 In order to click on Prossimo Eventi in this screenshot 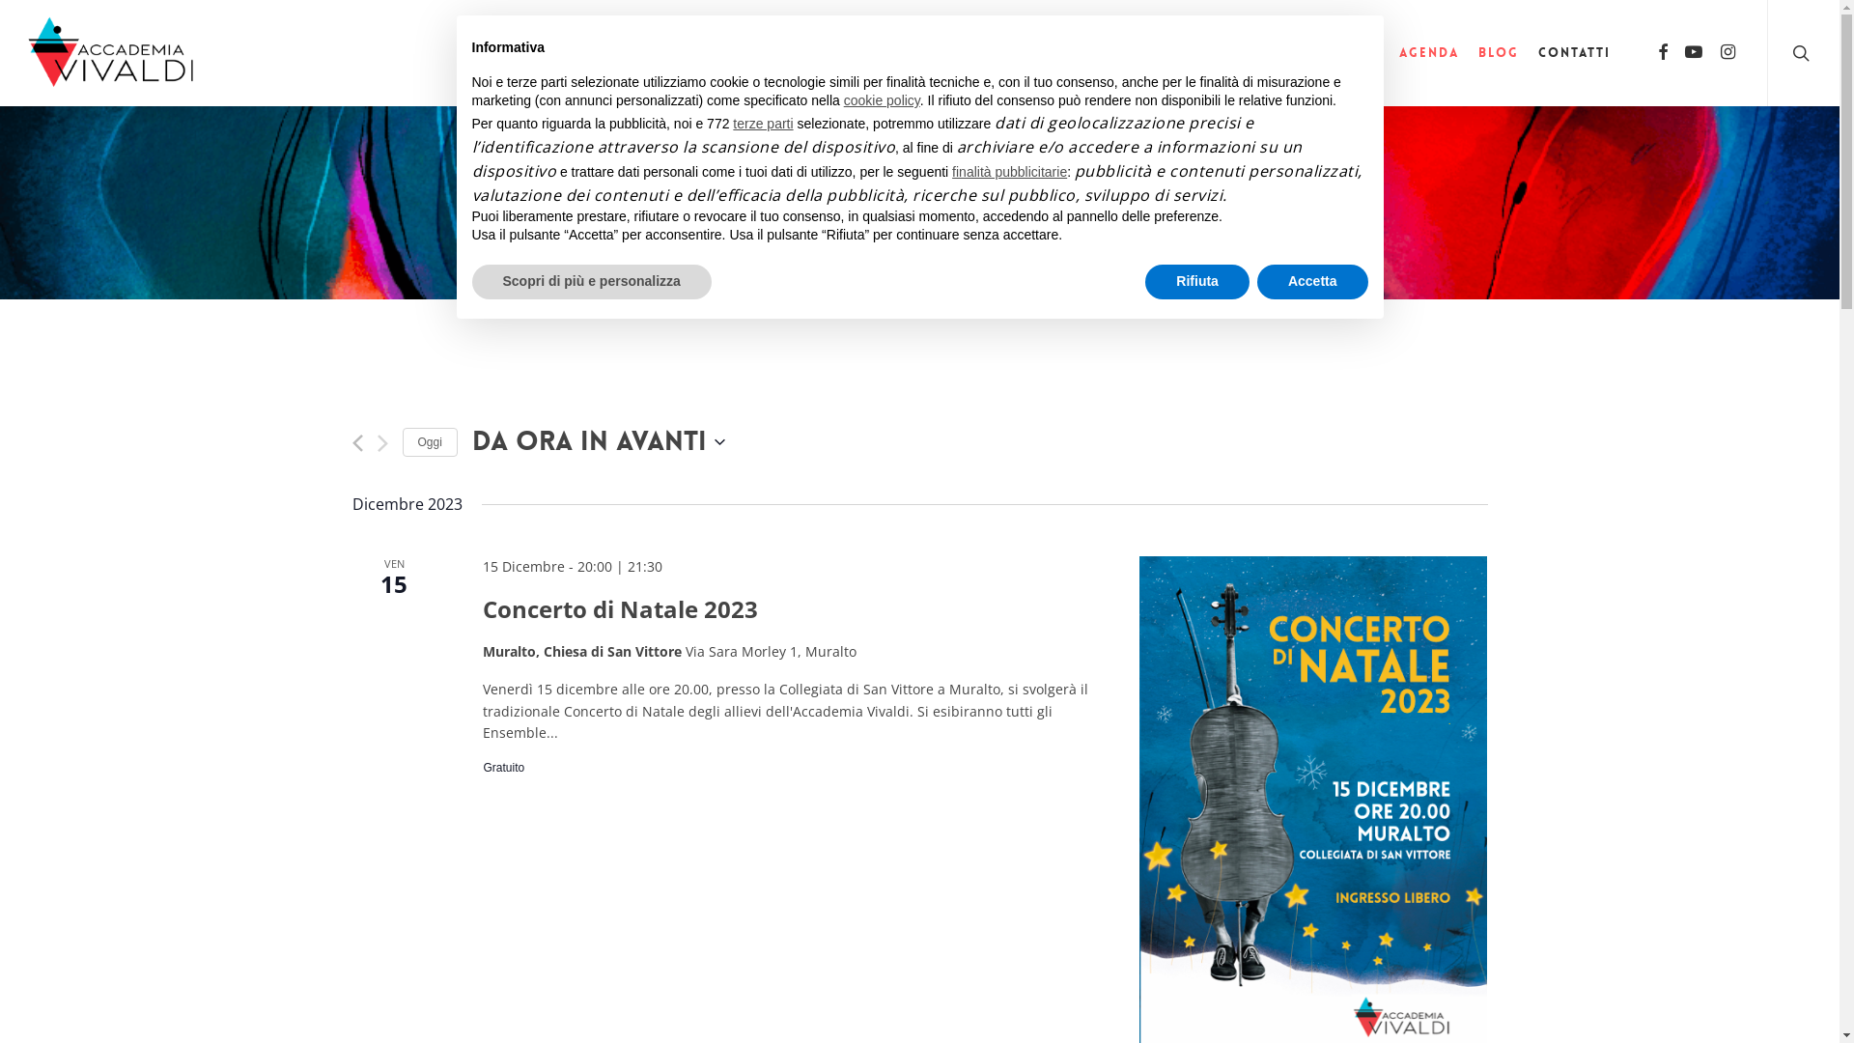, I will do `click(382, 443)`.